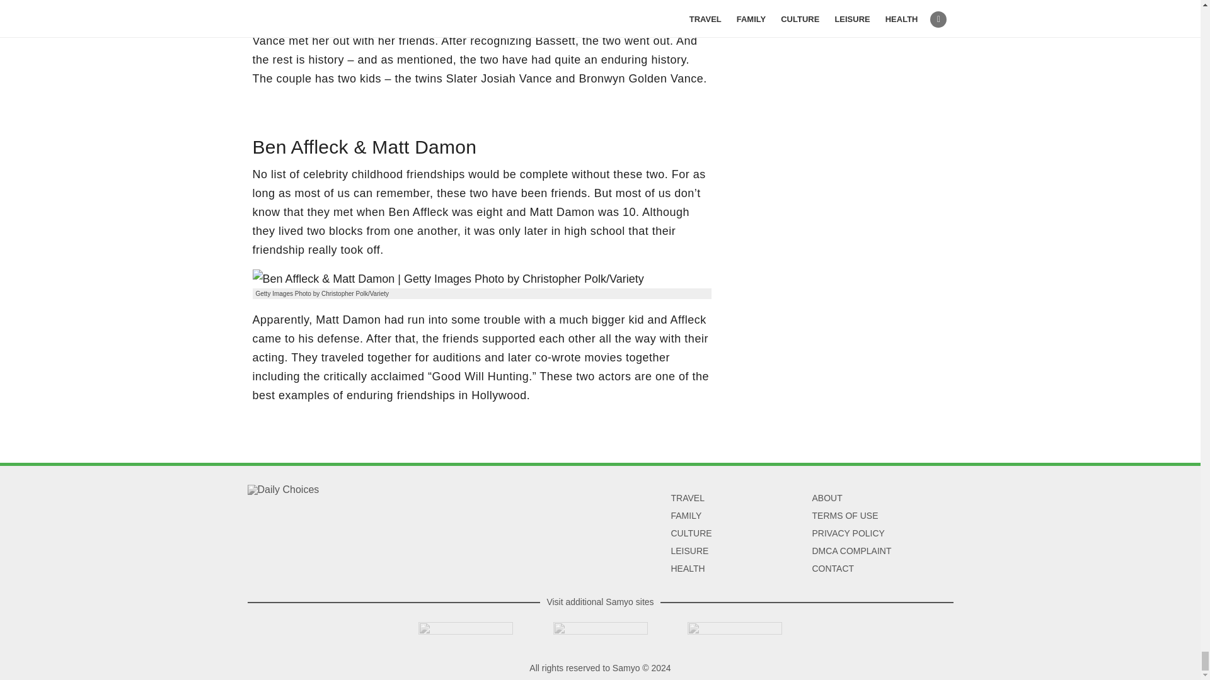  What do you see at coordinates (833, 569) in the screenshot?
I see `CONTACT` at bounding box center [833, 569].